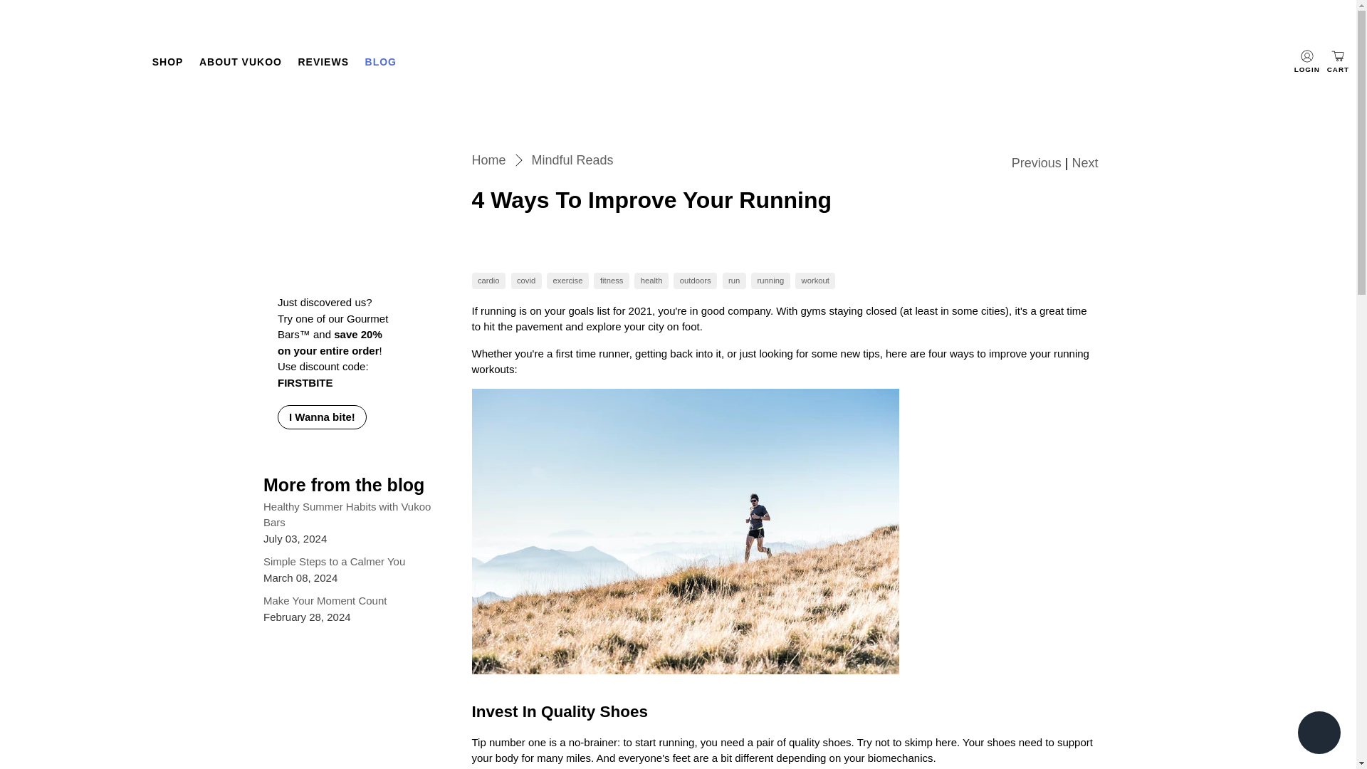 The height and width of the screenshot is (769, 1367). I want to click on Next, so click(1084, 162).